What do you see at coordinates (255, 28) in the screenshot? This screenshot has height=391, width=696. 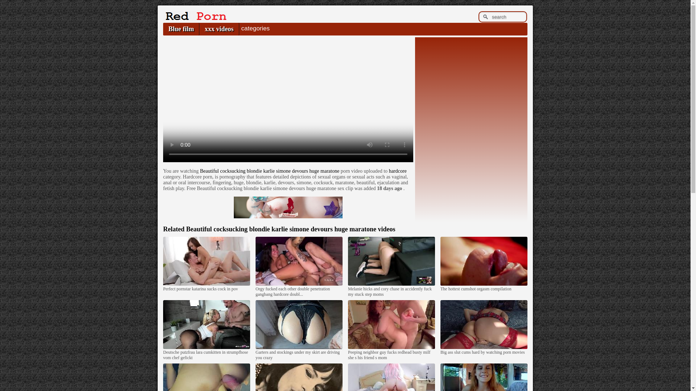 I see `categories` at bounding box center [255, 28].